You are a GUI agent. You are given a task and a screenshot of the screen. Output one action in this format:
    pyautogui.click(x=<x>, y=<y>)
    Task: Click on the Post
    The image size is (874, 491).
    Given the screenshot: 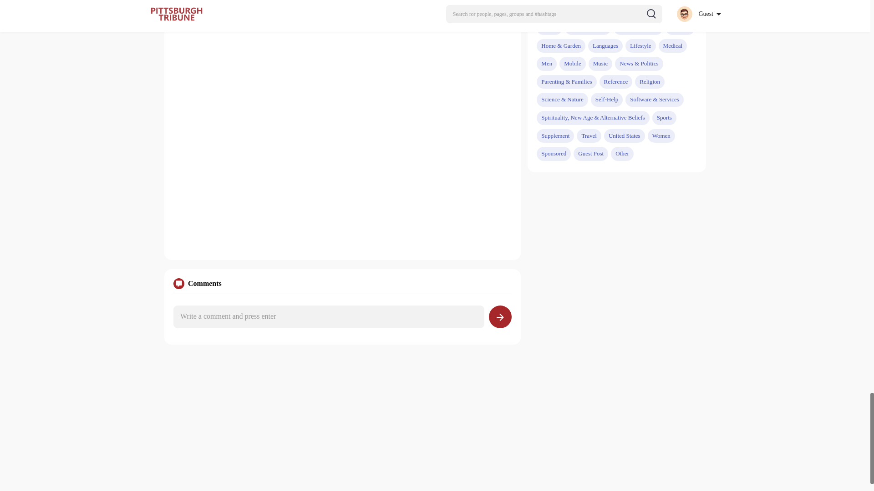 What is the action you would take?
    pyautogui.click(x=500, y=316)
    